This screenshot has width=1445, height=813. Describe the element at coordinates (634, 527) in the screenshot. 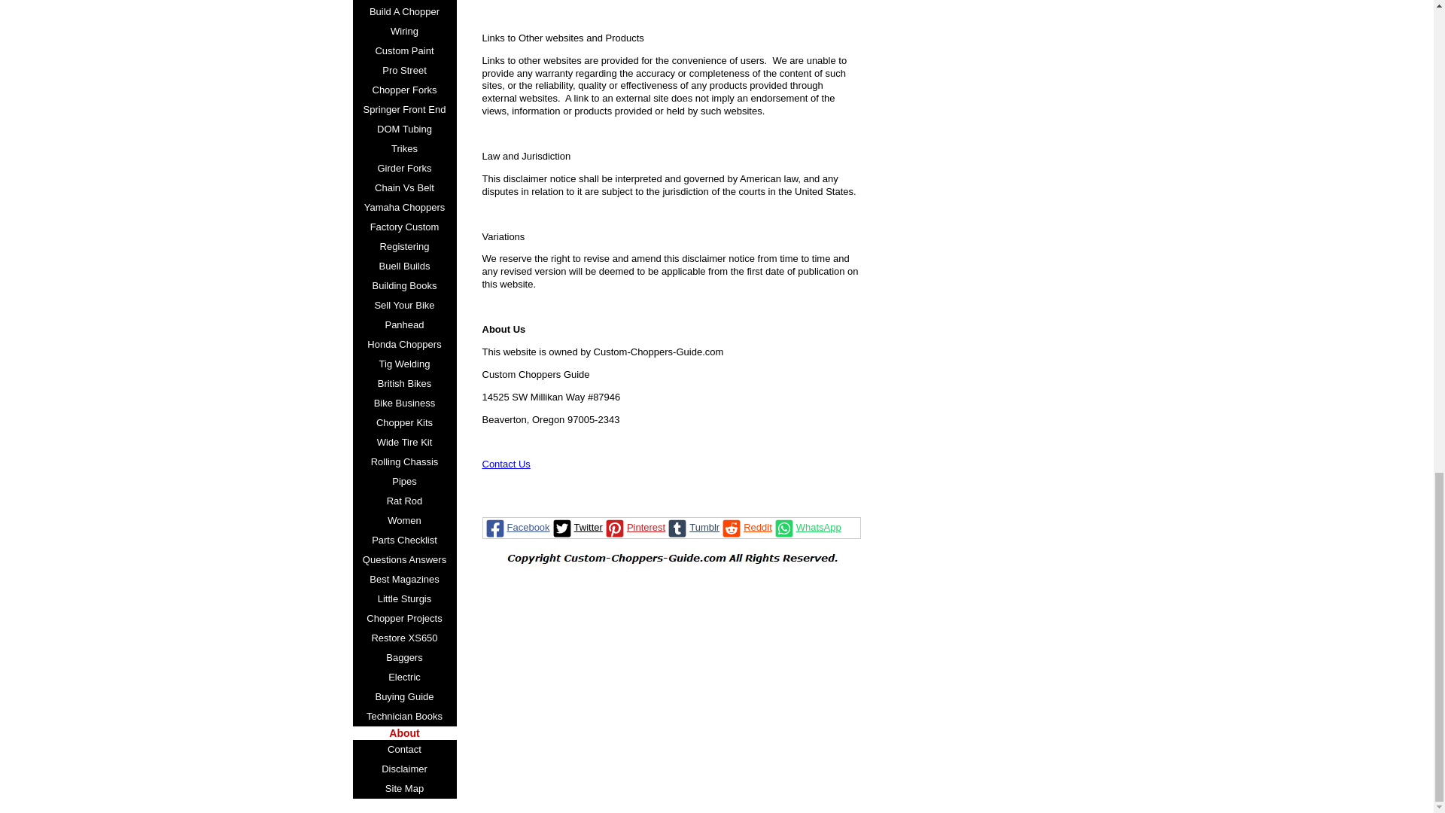

I see `Pinterest` at that location.